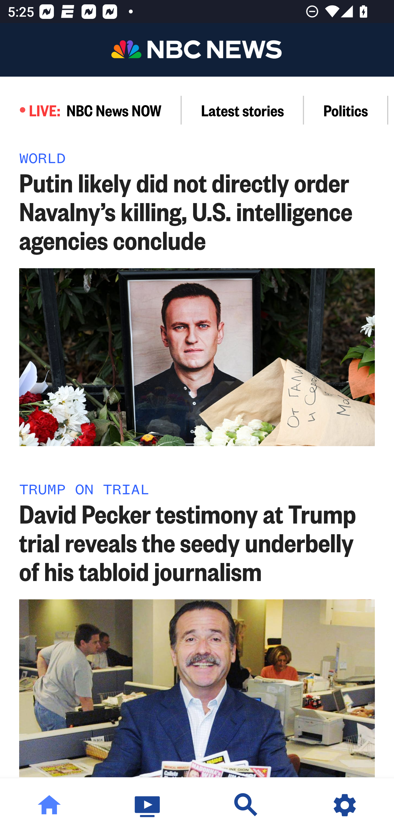  I want to click on Politics Section,Politics, so click(346, 110).